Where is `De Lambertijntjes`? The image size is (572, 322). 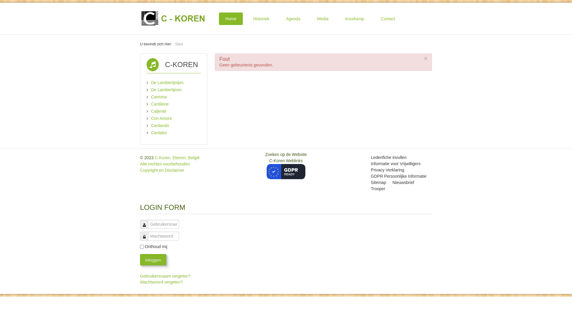
De Lambertijntjes is located at coordinates (167, 83).